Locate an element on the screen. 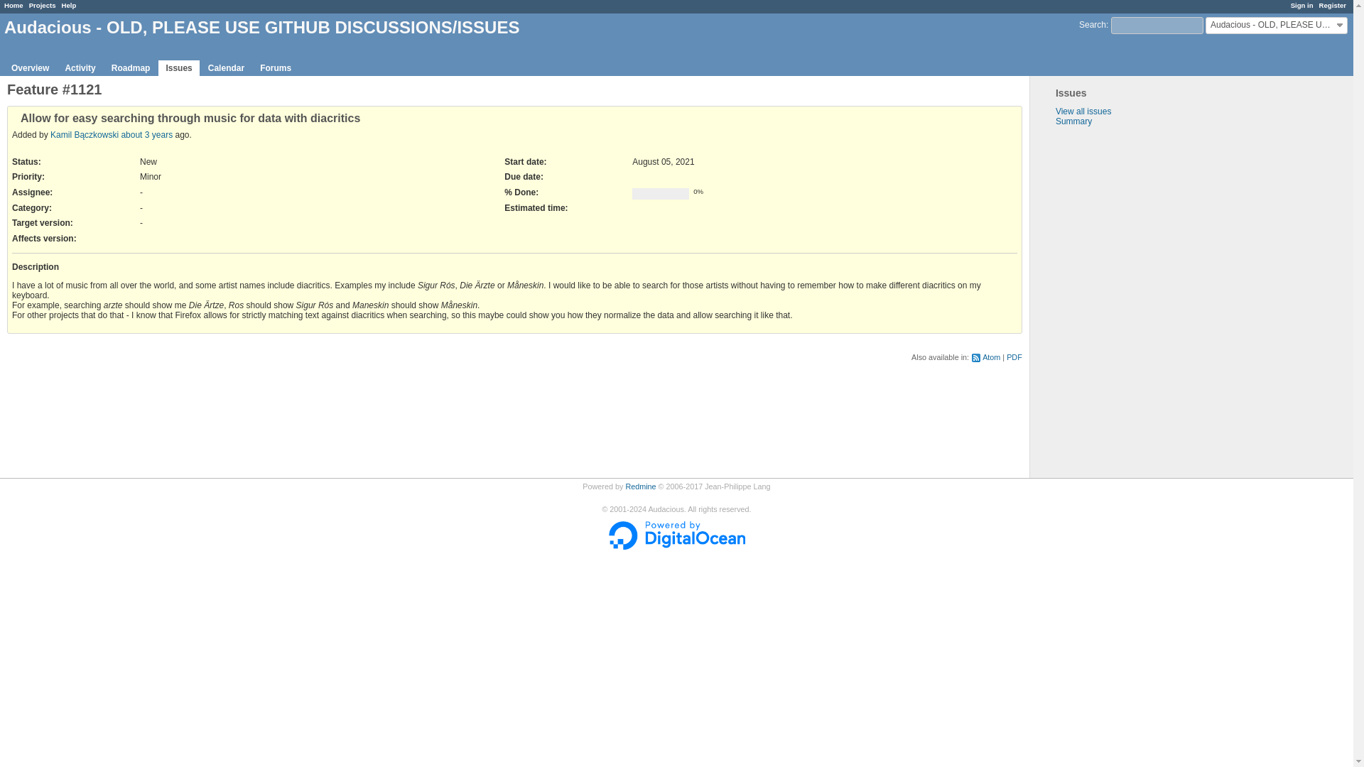 This screenshot has width=1364, height=767. Summary is located at coordinates (1074, 121).